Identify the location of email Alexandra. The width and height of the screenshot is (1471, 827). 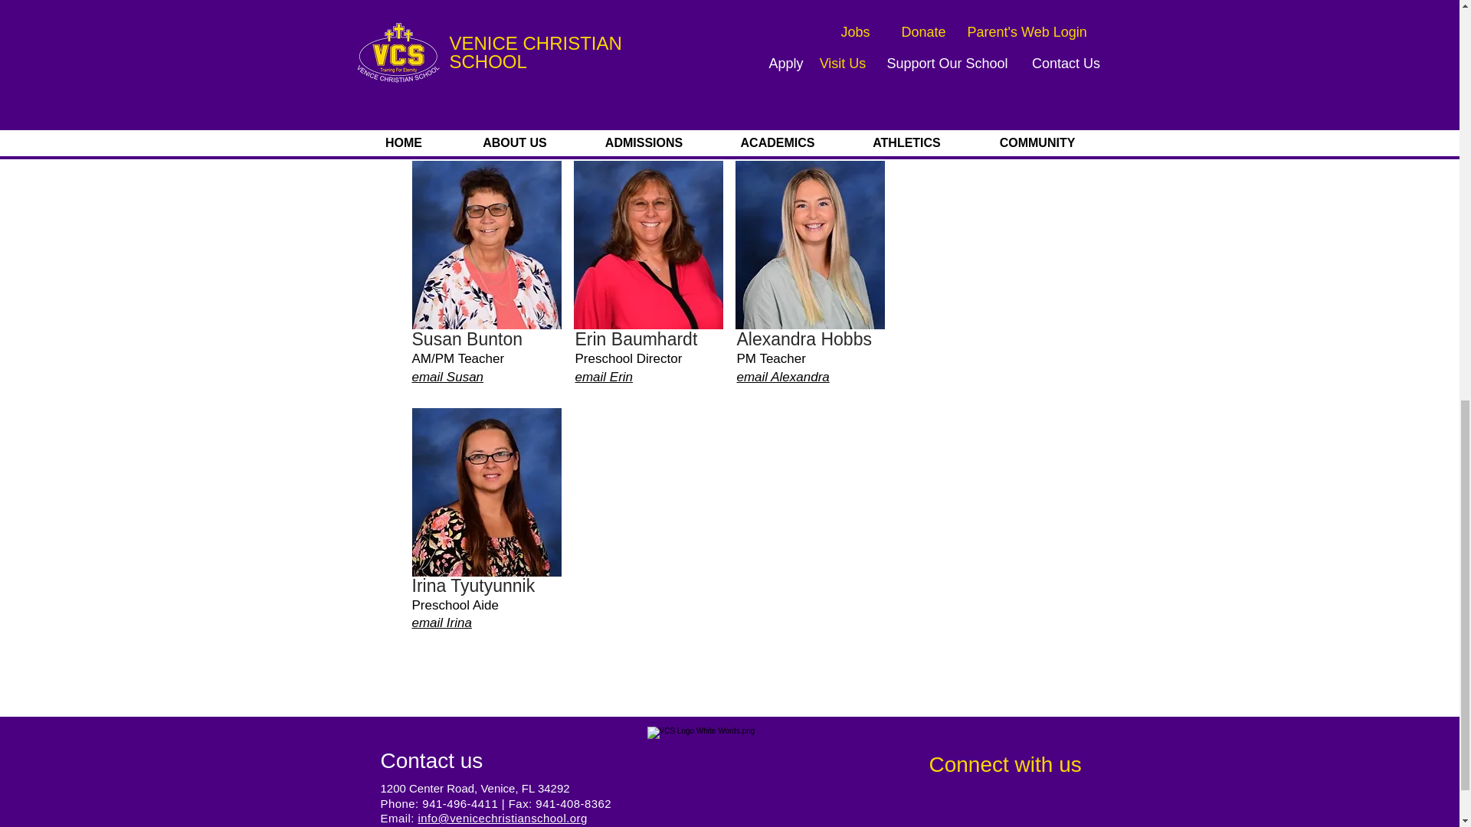
(783, 377).